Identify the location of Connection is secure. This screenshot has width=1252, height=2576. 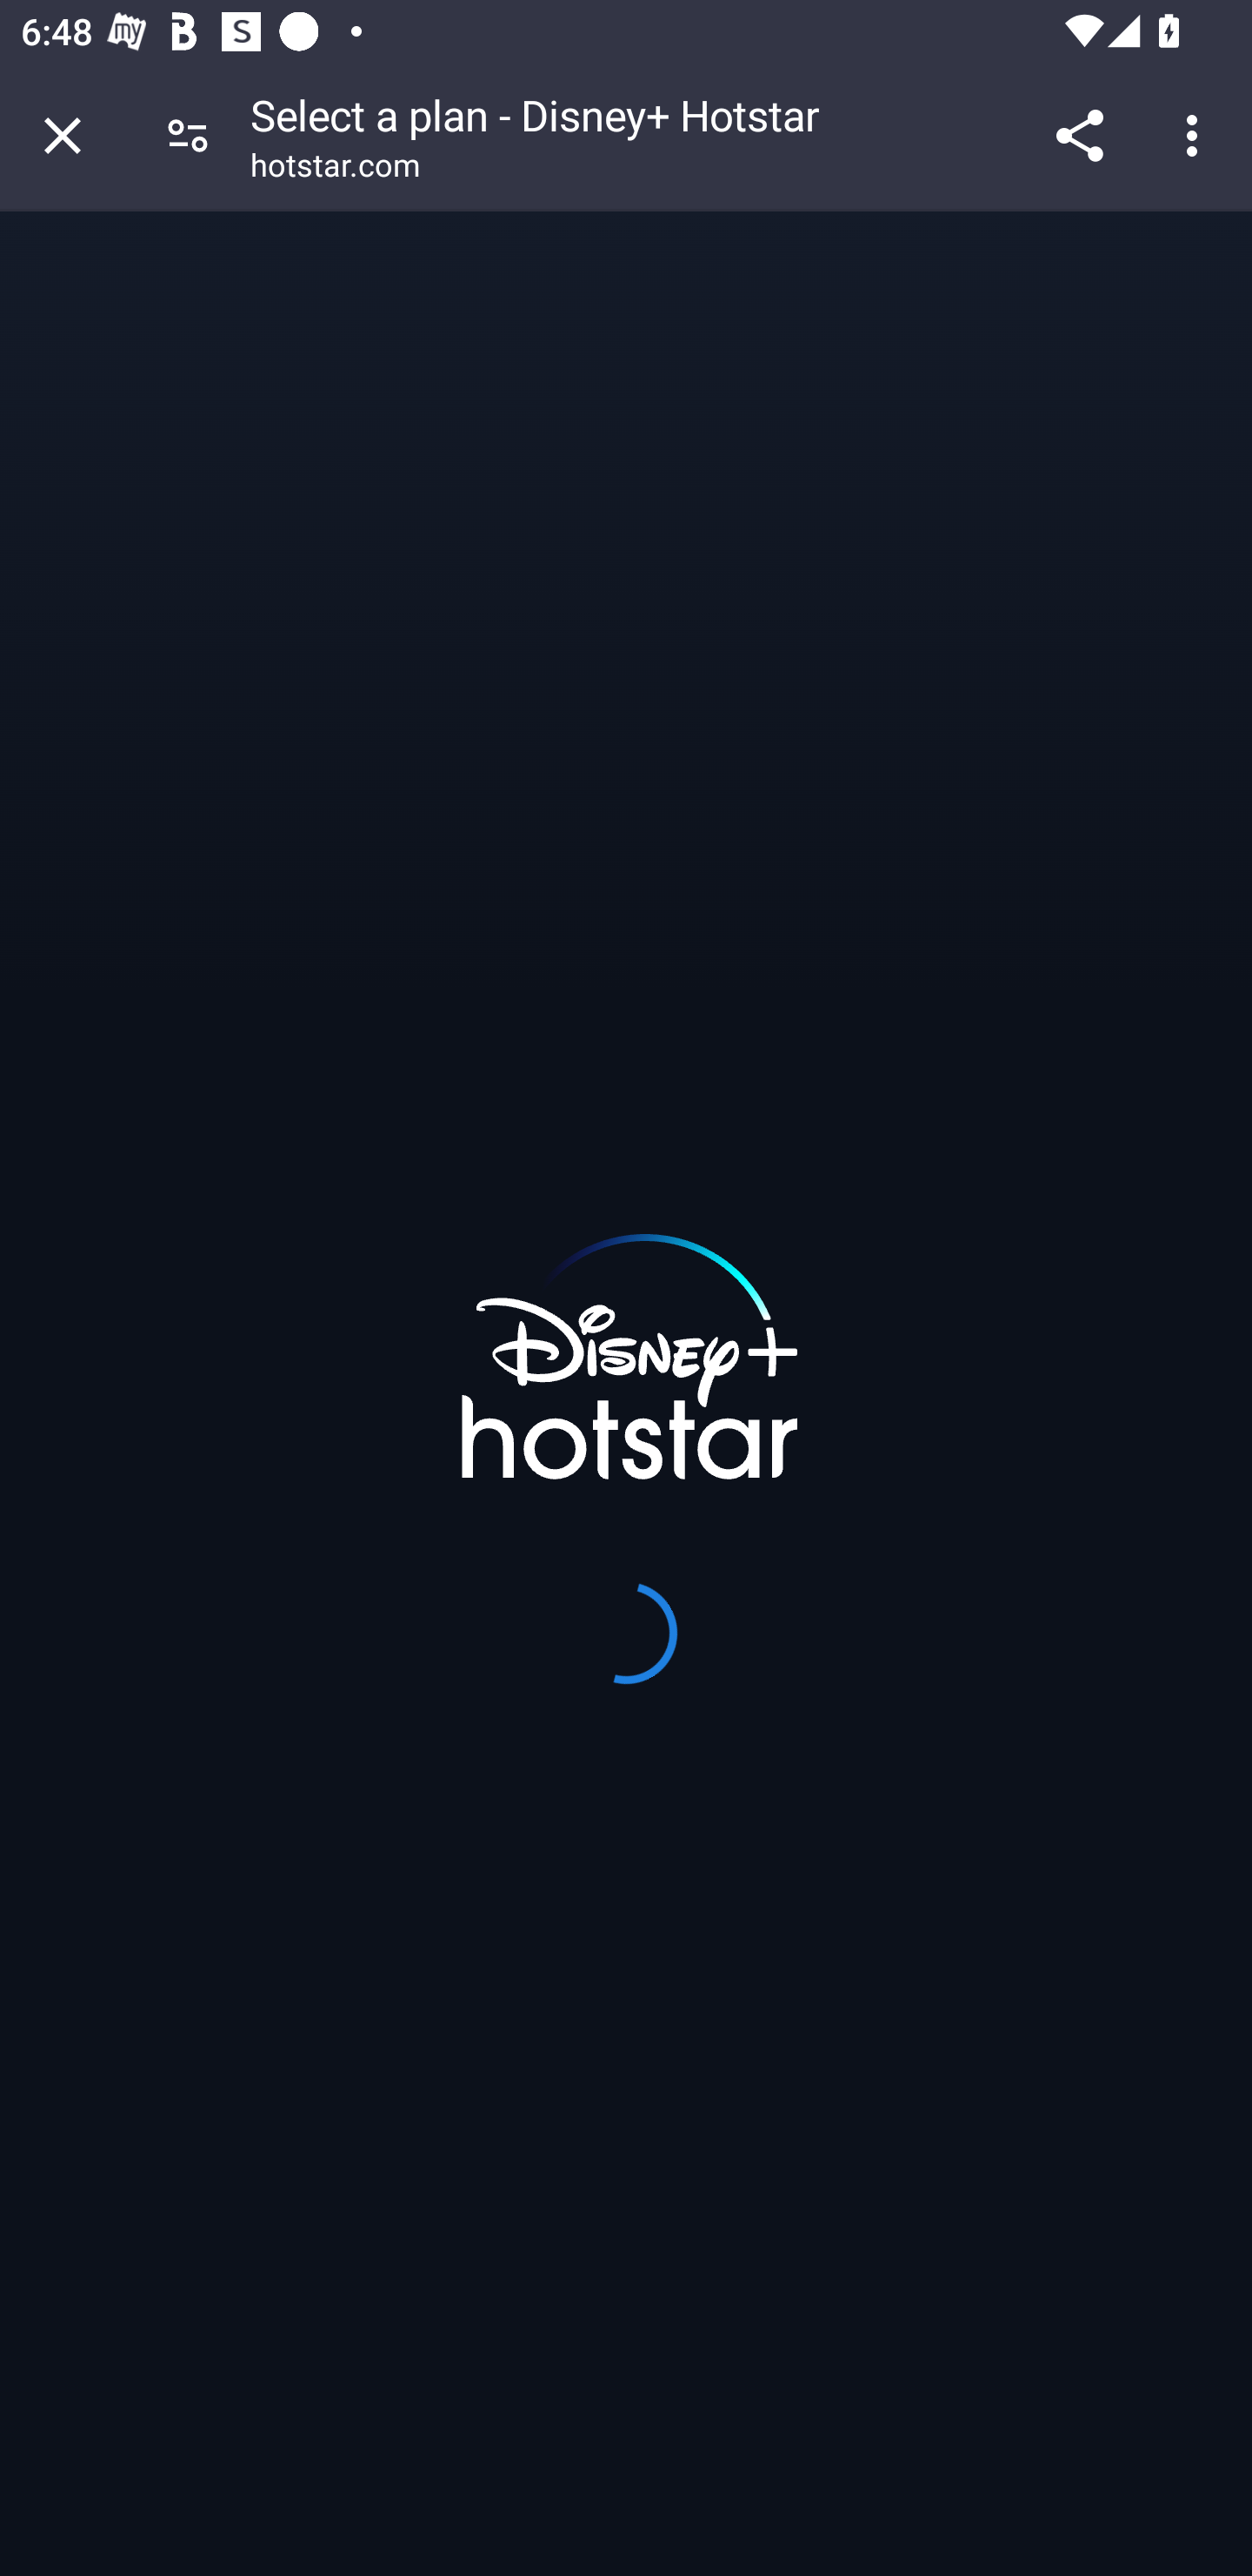
(188, 134).